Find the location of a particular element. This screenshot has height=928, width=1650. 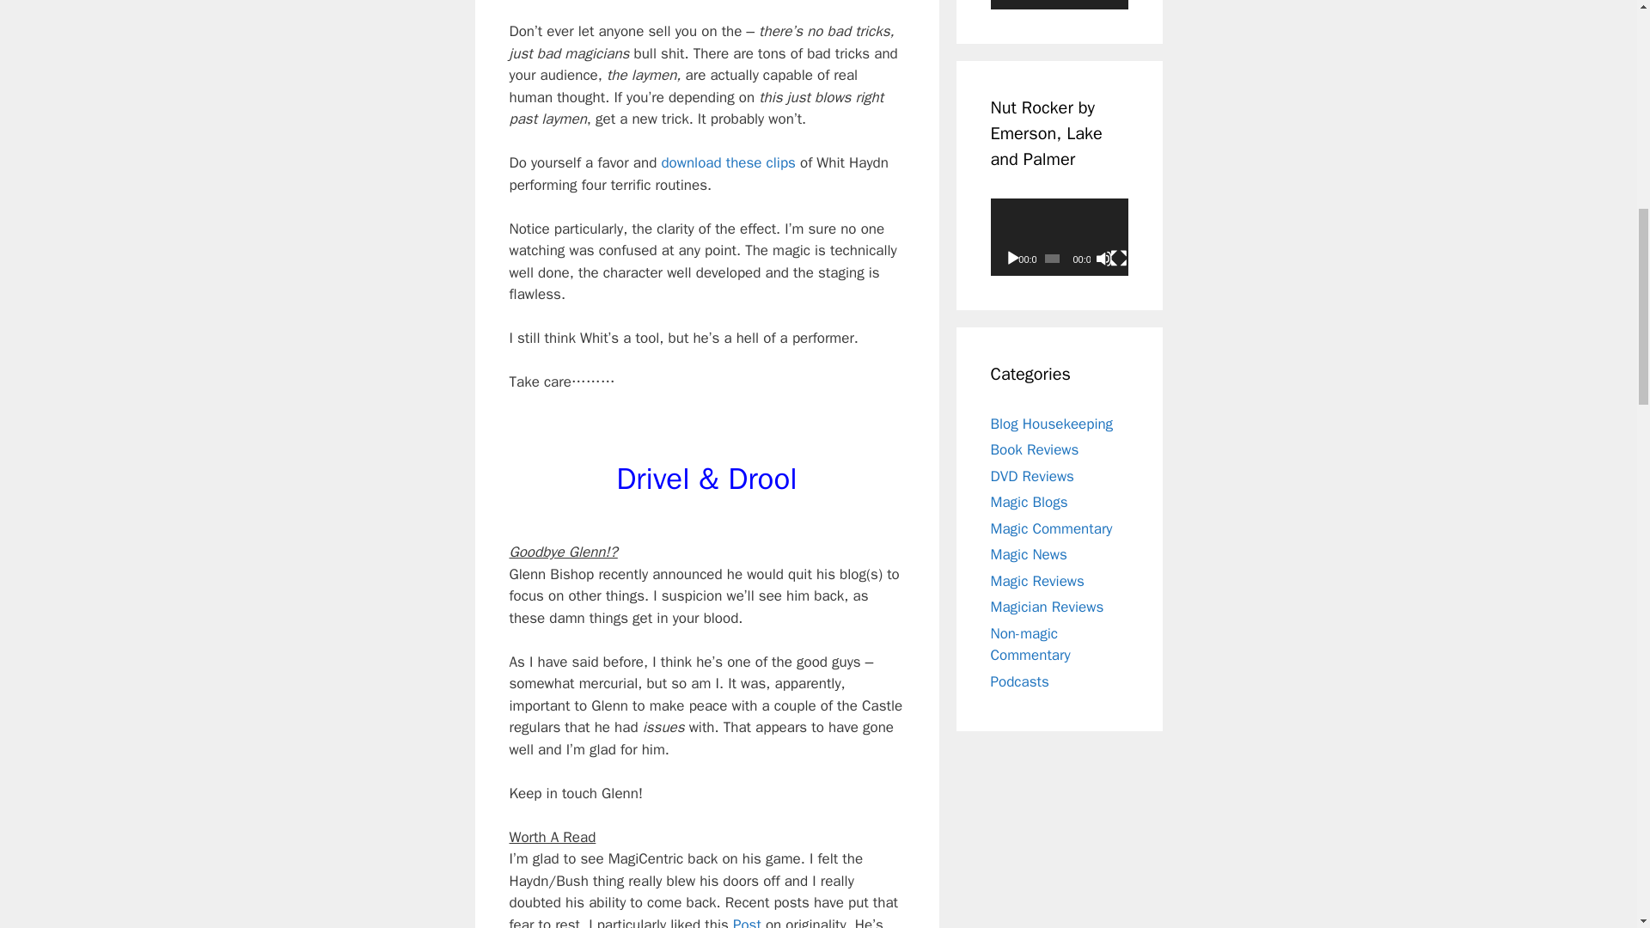

DVD Reviews is located at coordinates (1031, 476).